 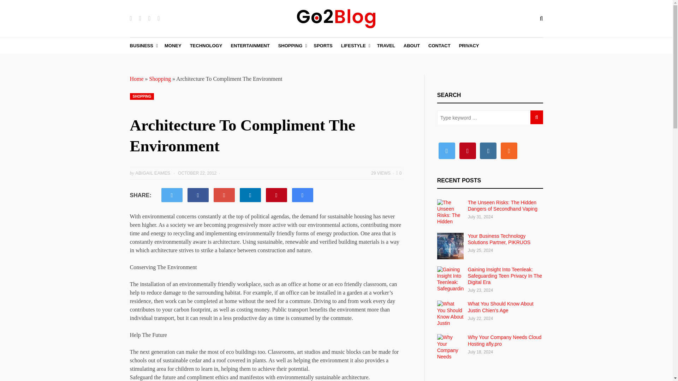 What do you see at coordinates (173, 46) in the screenshot?
I see `MONEY` at bounding box center [173, 46].